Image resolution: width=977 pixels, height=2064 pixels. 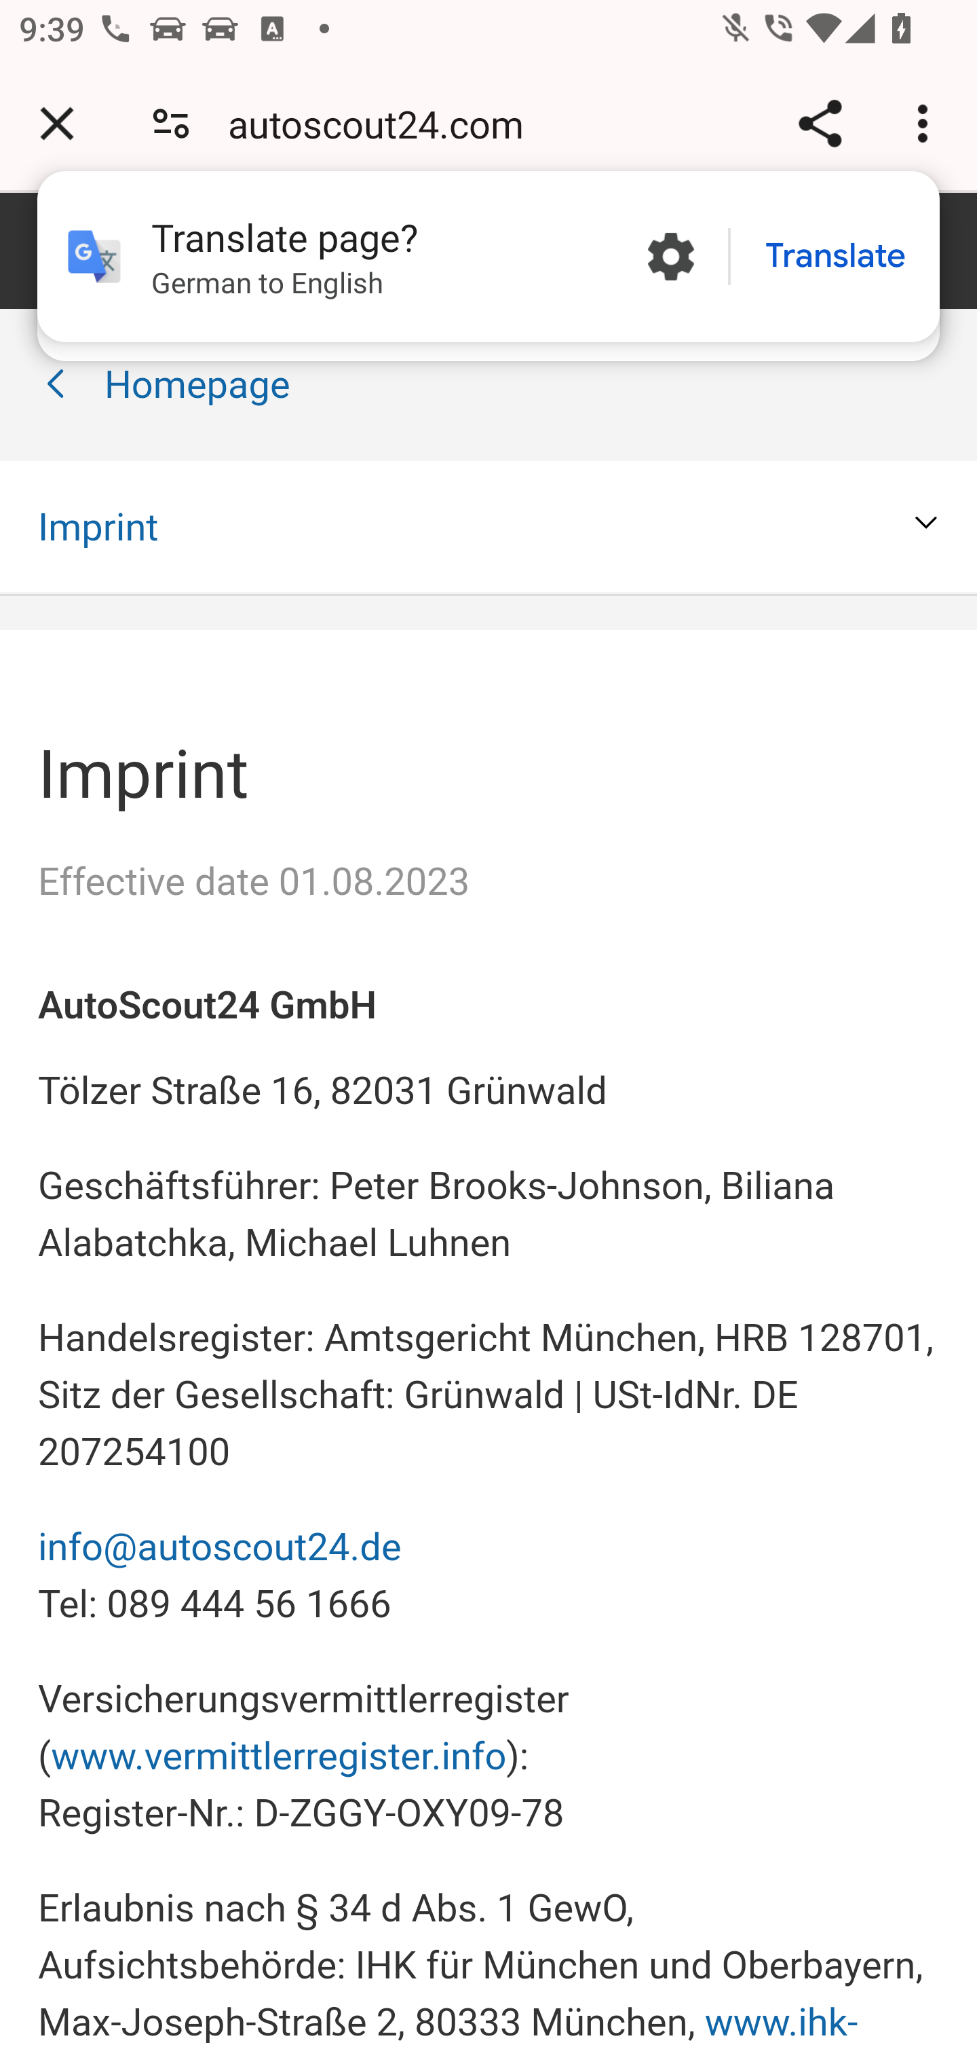 I want to click on www.ihk-muenchen.de, so click(x=449, y=2031).